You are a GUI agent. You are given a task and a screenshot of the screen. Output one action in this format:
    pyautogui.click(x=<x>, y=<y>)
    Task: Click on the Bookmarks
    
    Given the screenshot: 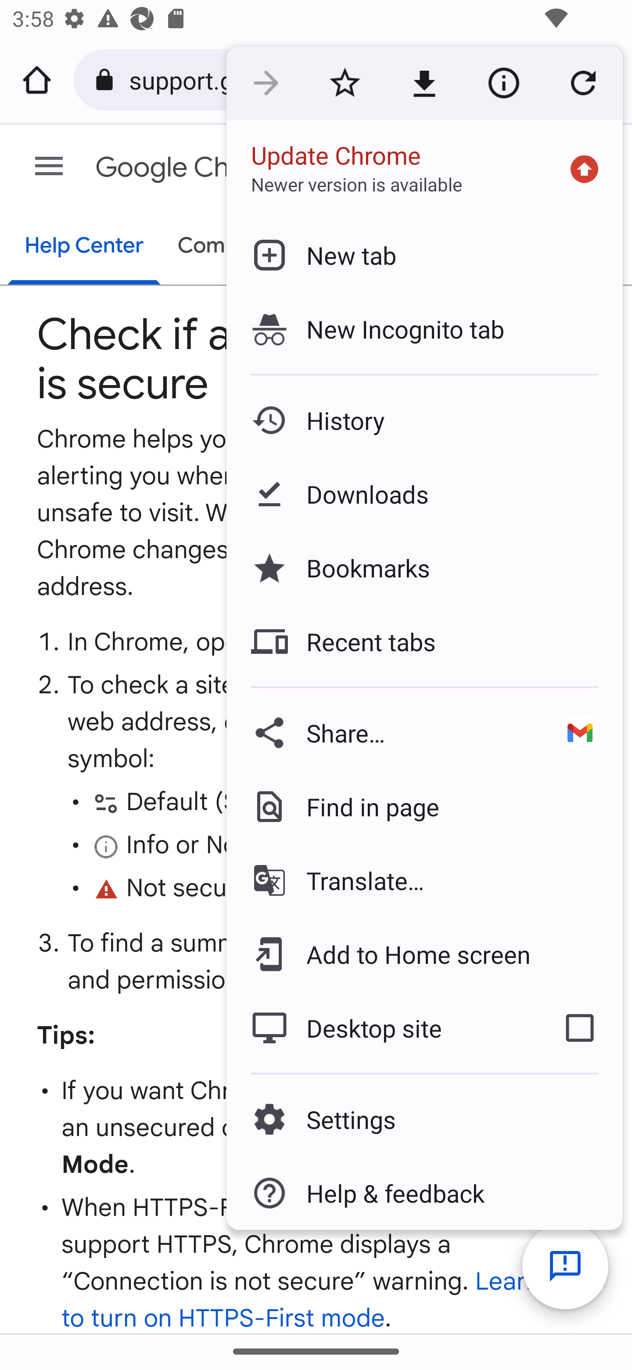 What is the action you would take?
    pyautogui.click(x=424, y=567)
    